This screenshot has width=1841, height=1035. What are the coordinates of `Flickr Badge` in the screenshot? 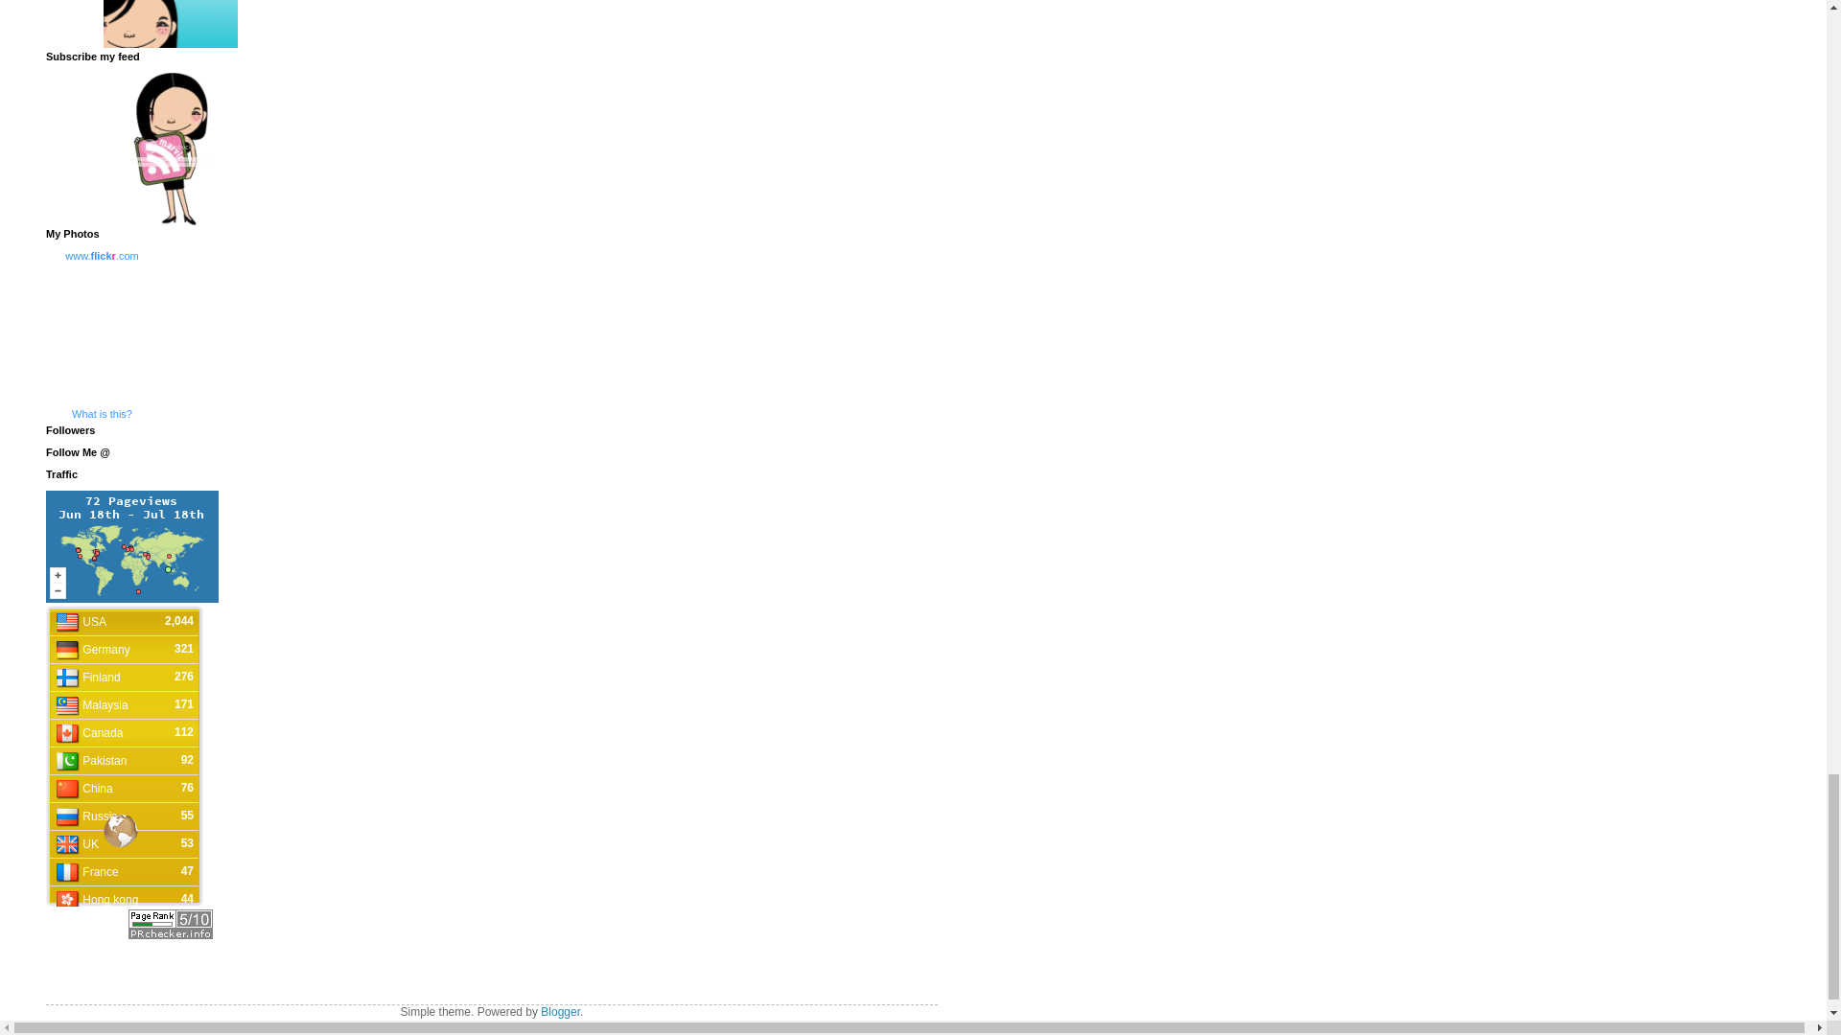 It's located at (102, 333).